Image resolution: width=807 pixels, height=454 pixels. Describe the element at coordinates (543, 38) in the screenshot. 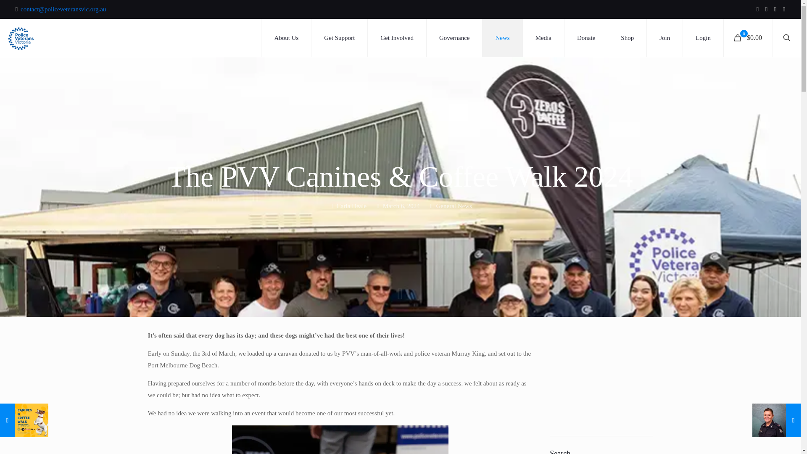

I see `Media` at that location.